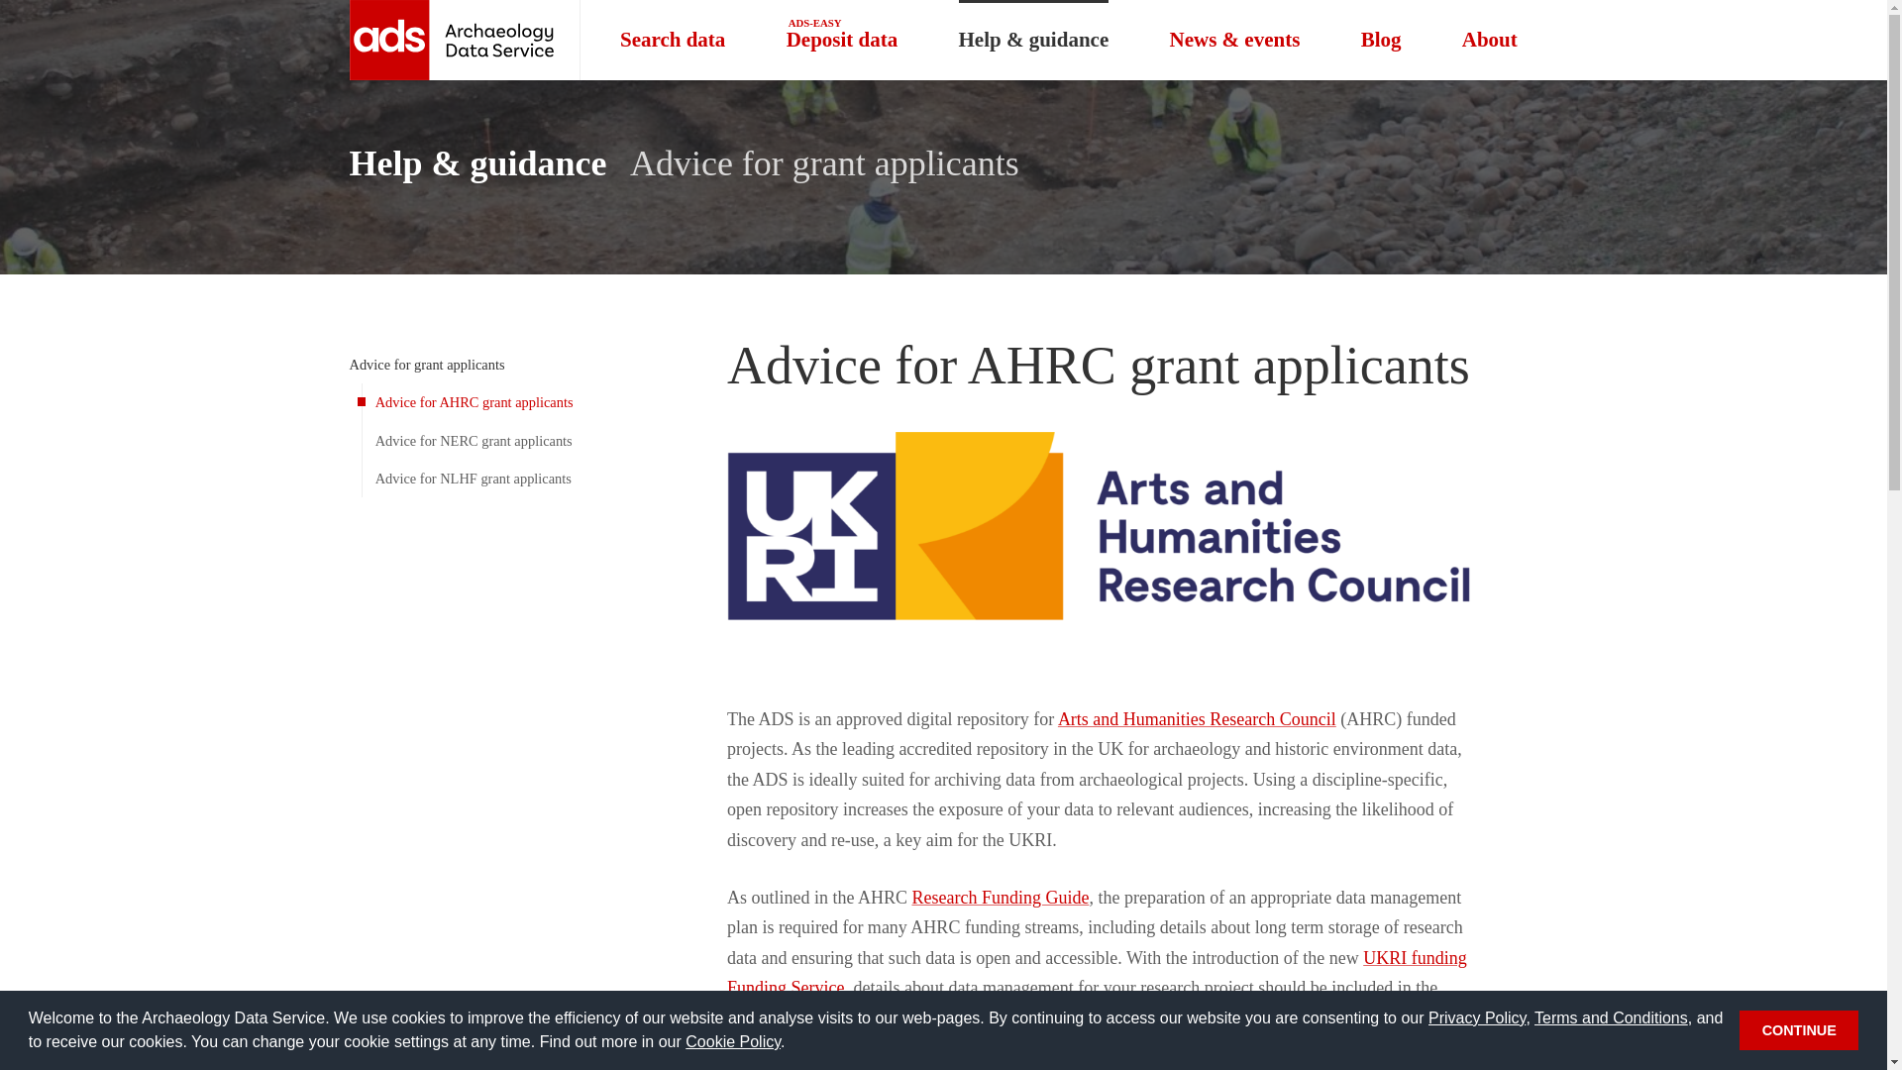 The width and height of the screenshot is (1902, 1070). I want to click on Privacy Policy, so click(1476, 1017).